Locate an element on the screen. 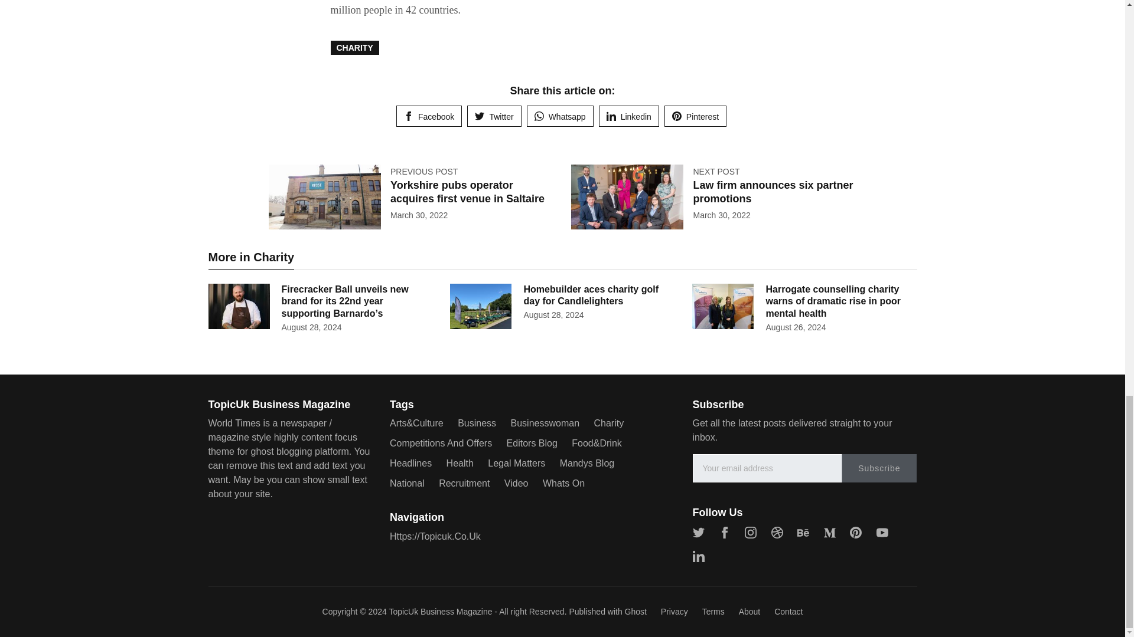 This screenshot has height=637, width=1134. Share on Twitter is located at coordinates (494, 116).